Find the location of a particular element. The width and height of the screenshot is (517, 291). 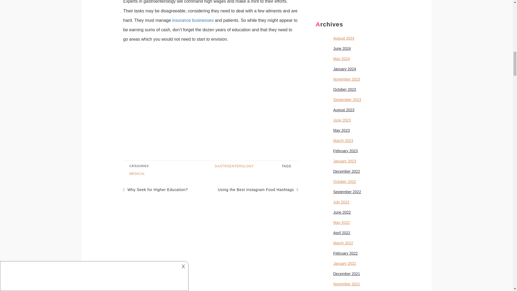

May 2024 is located at coordinates (341, 58).